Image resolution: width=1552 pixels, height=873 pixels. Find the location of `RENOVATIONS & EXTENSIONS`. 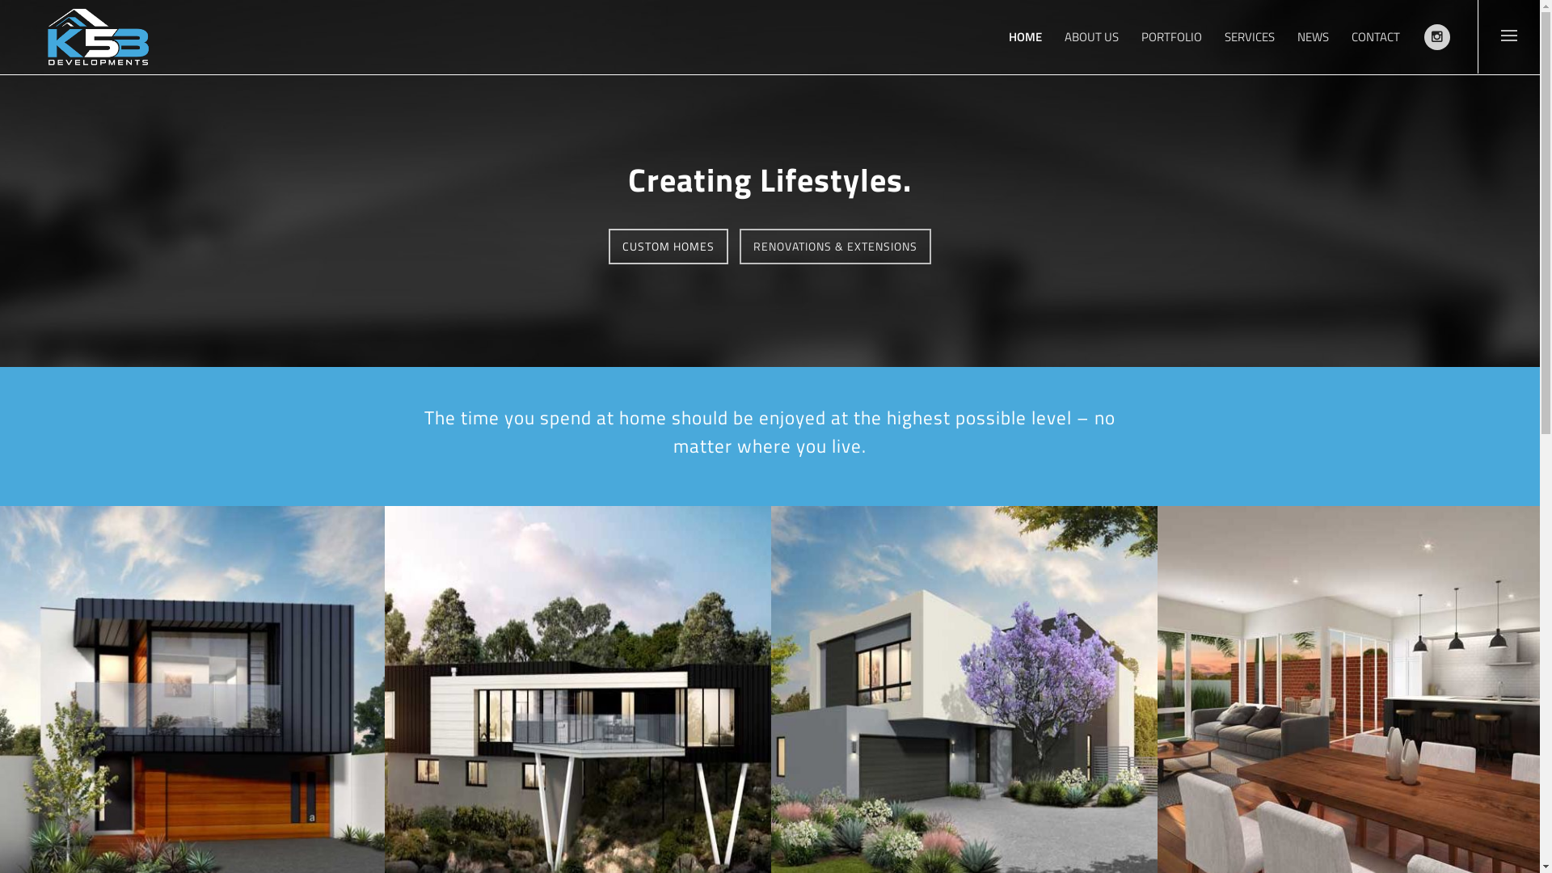

RENOVATIONS & EXTENSIONS is located at coordinates (836, 247).